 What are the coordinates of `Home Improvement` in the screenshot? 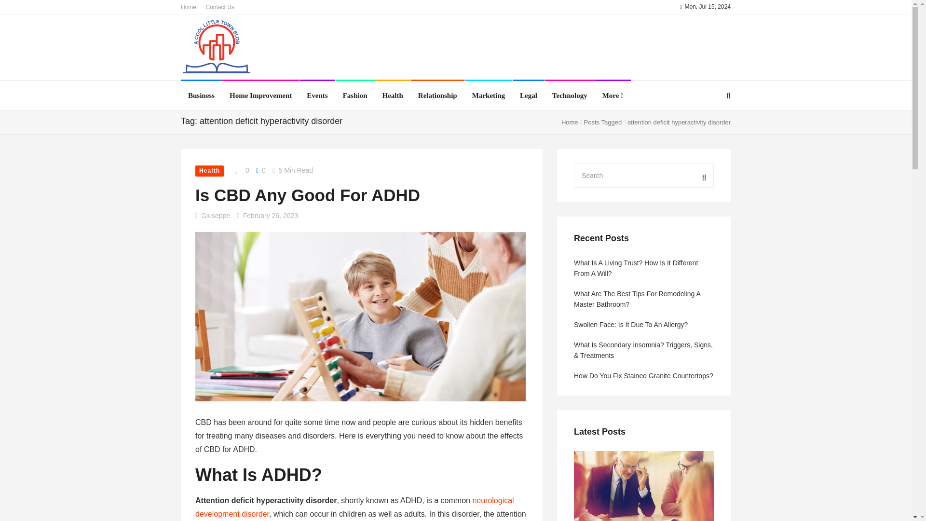 It's located at (260, 96).